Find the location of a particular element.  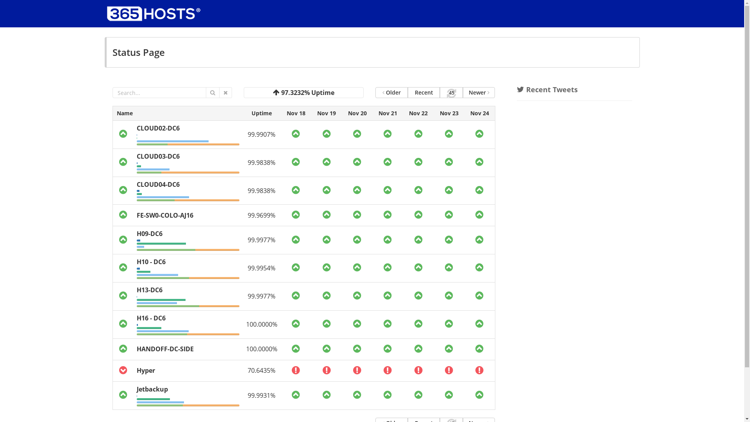

FE-SW0-COLO-AJ16 is located at coordinates (165, 215).